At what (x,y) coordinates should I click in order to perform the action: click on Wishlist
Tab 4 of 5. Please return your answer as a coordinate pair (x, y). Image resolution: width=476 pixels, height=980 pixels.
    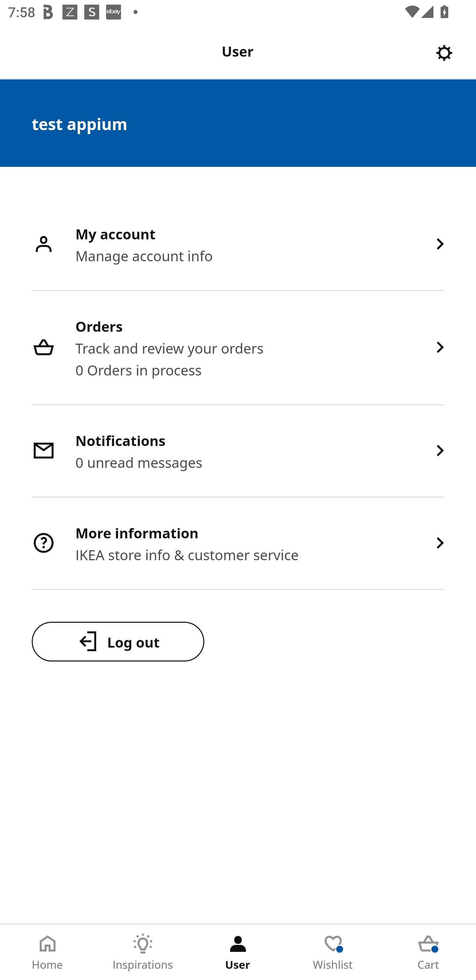
    Looking at the image, I should click on (333, 952).